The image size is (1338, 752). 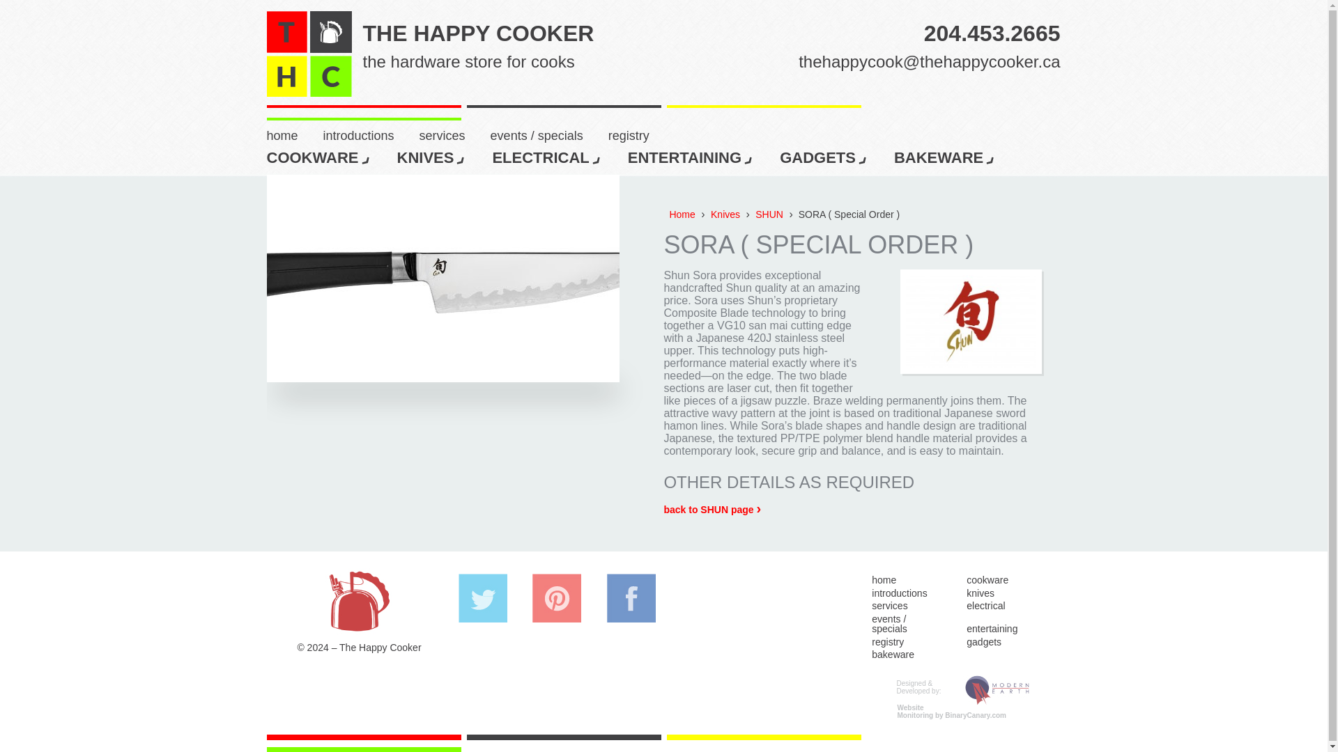 I want to click on introductions, so click(x=641, y=134).